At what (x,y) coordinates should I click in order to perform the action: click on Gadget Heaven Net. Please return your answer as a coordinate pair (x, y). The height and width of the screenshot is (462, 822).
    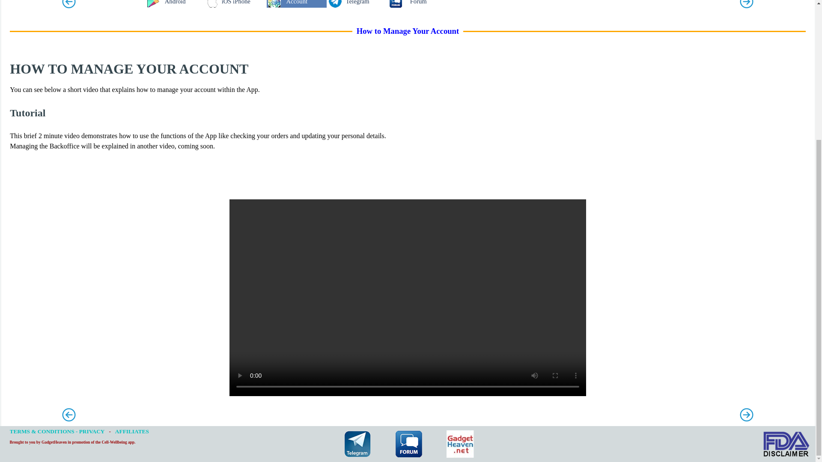
    Looking at the image, I should click on (460, 444).